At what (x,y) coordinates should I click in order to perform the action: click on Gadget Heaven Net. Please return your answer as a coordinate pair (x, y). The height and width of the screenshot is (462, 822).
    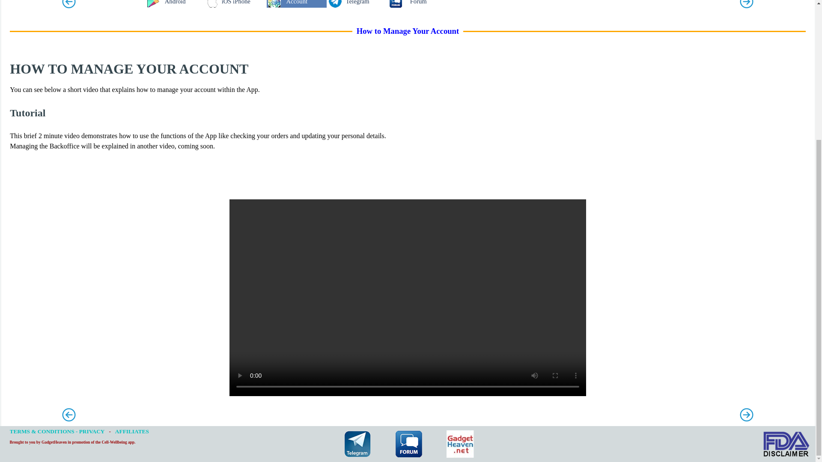
    Looking at the image, I should click on (460, 444).